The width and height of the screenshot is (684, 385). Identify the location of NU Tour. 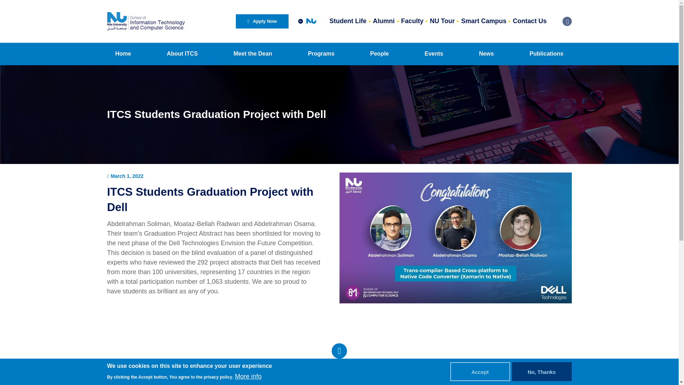
(442, 21).